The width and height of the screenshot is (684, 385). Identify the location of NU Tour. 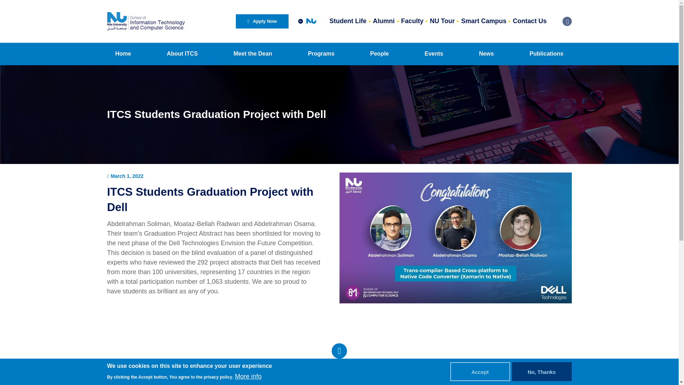
(442, 21).